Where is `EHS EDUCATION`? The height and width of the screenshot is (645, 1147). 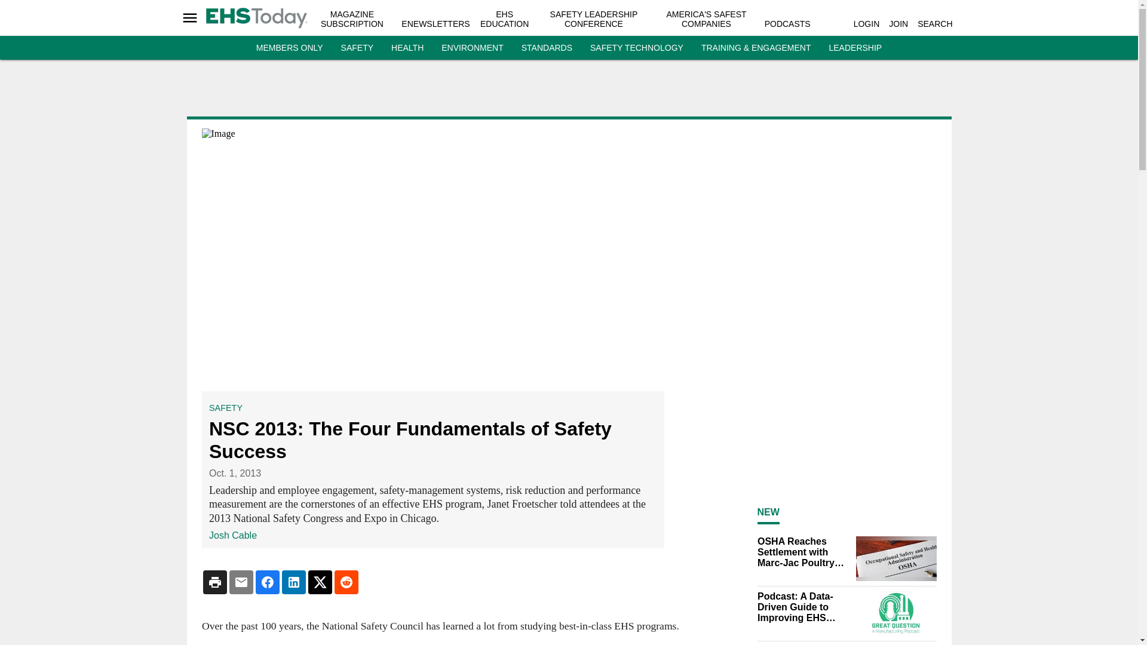
EHS EDUCATION is located at coordinates (504, 19).